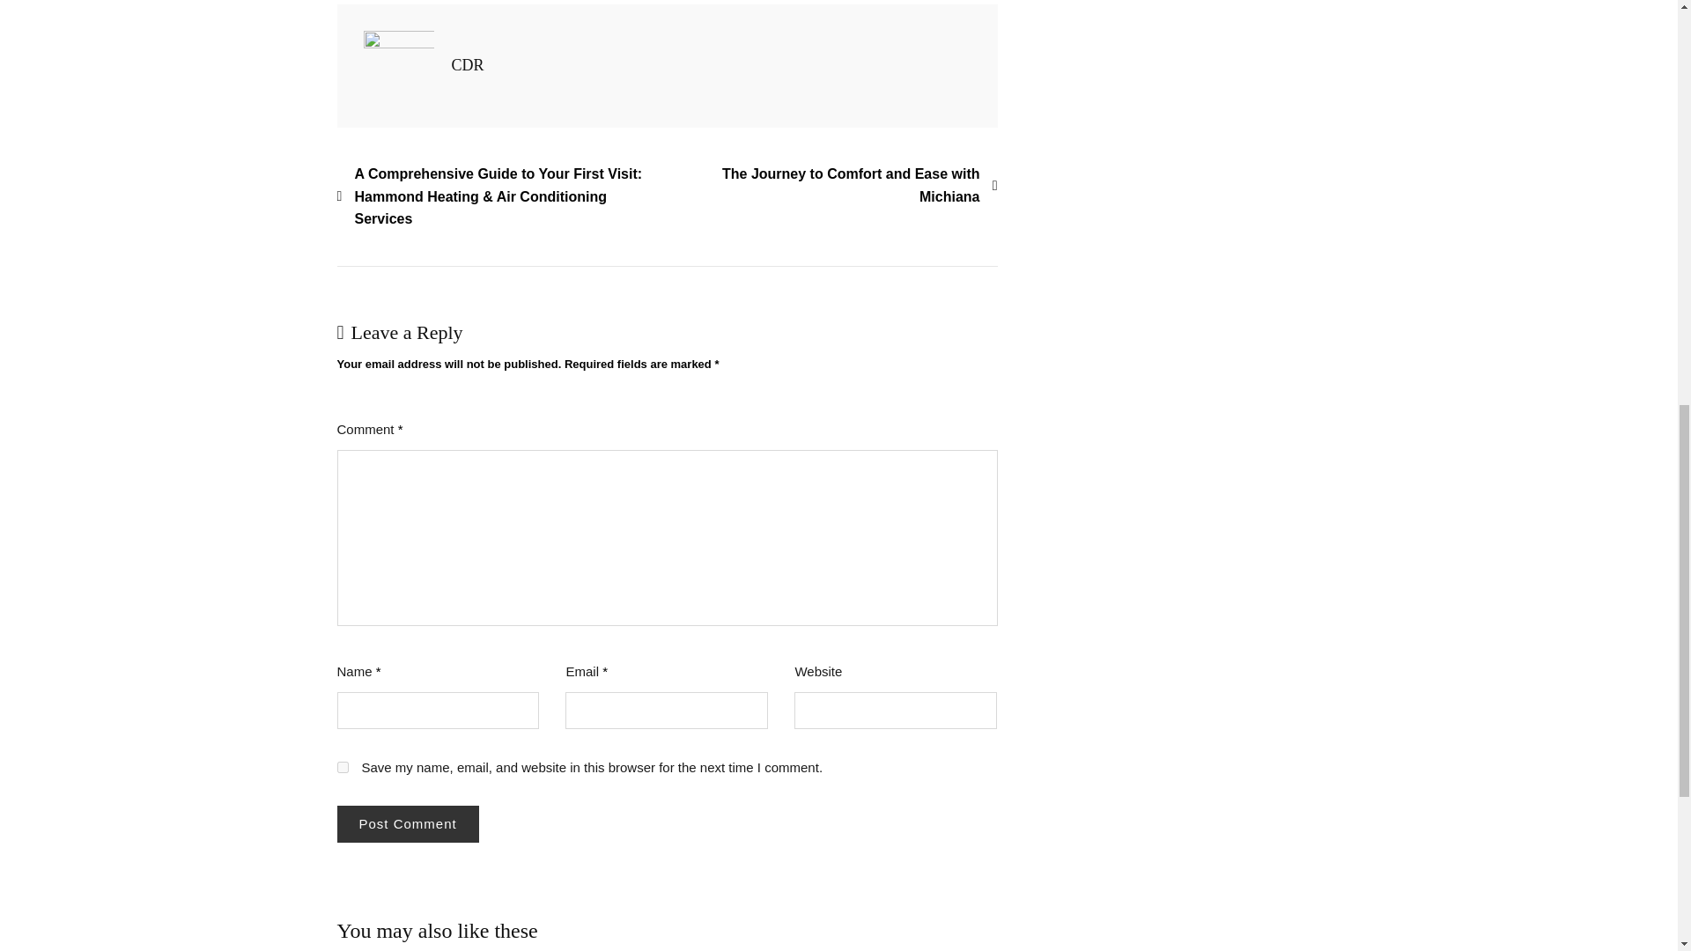 This screenshot has height=951, width=1691. Describe the element at coordinates (342, 768) in the screenshot. I see `yes` at that location.